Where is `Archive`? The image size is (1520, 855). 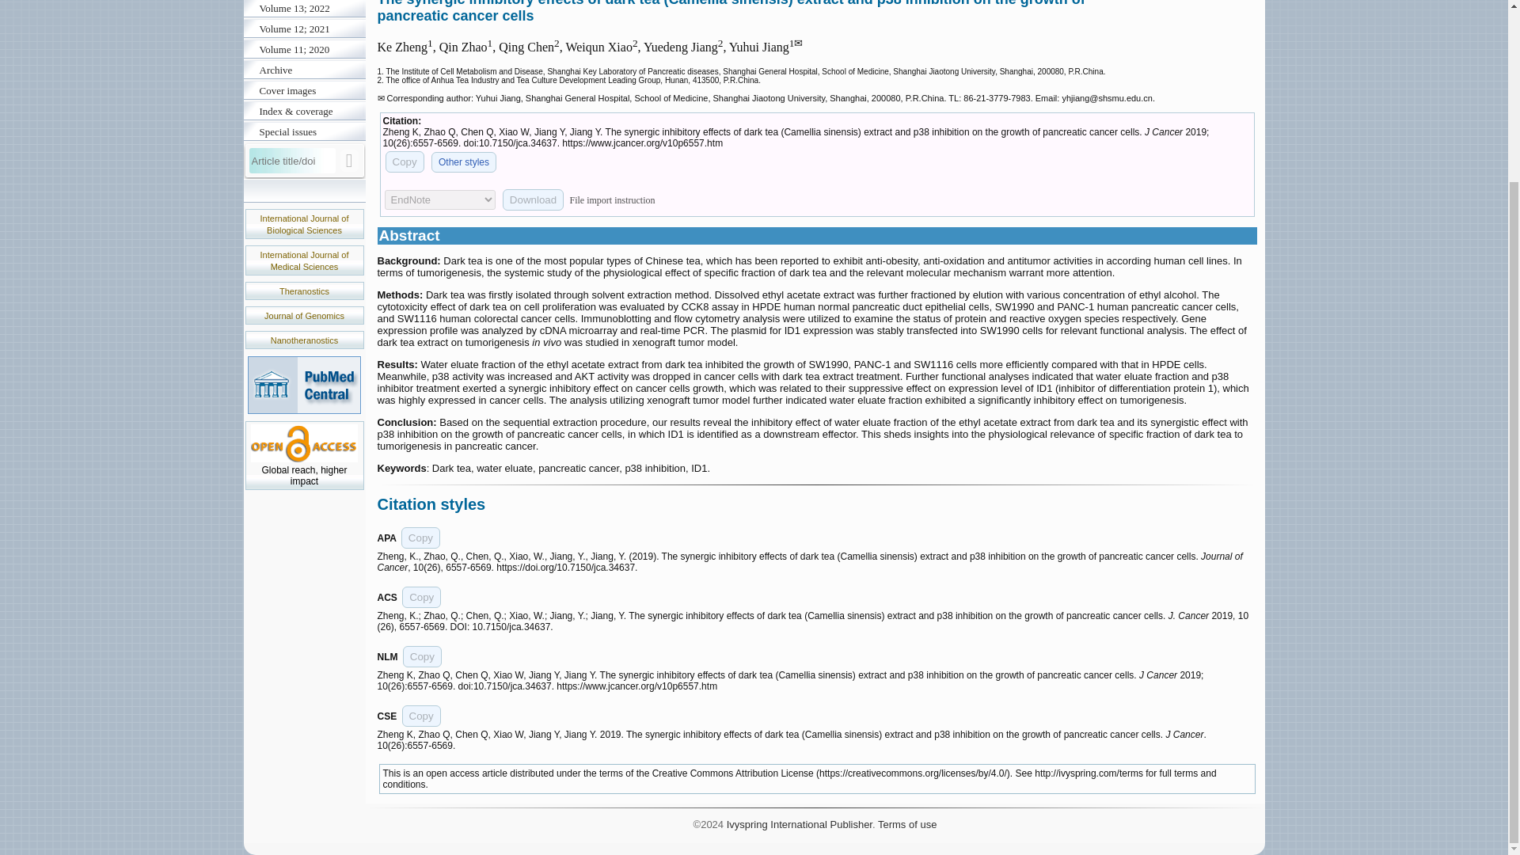
Archive is located at coordinates (304, 70).